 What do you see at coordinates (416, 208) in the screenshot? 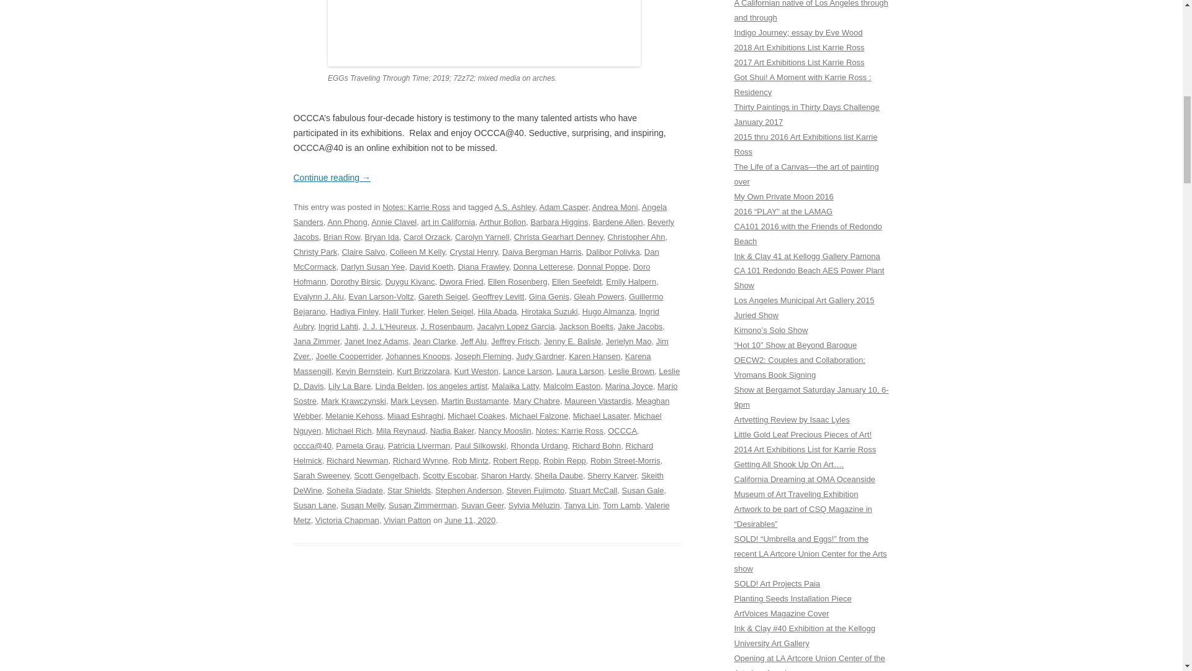
I see `Notes: Karrie Ross` at bounding box center [416, 208].